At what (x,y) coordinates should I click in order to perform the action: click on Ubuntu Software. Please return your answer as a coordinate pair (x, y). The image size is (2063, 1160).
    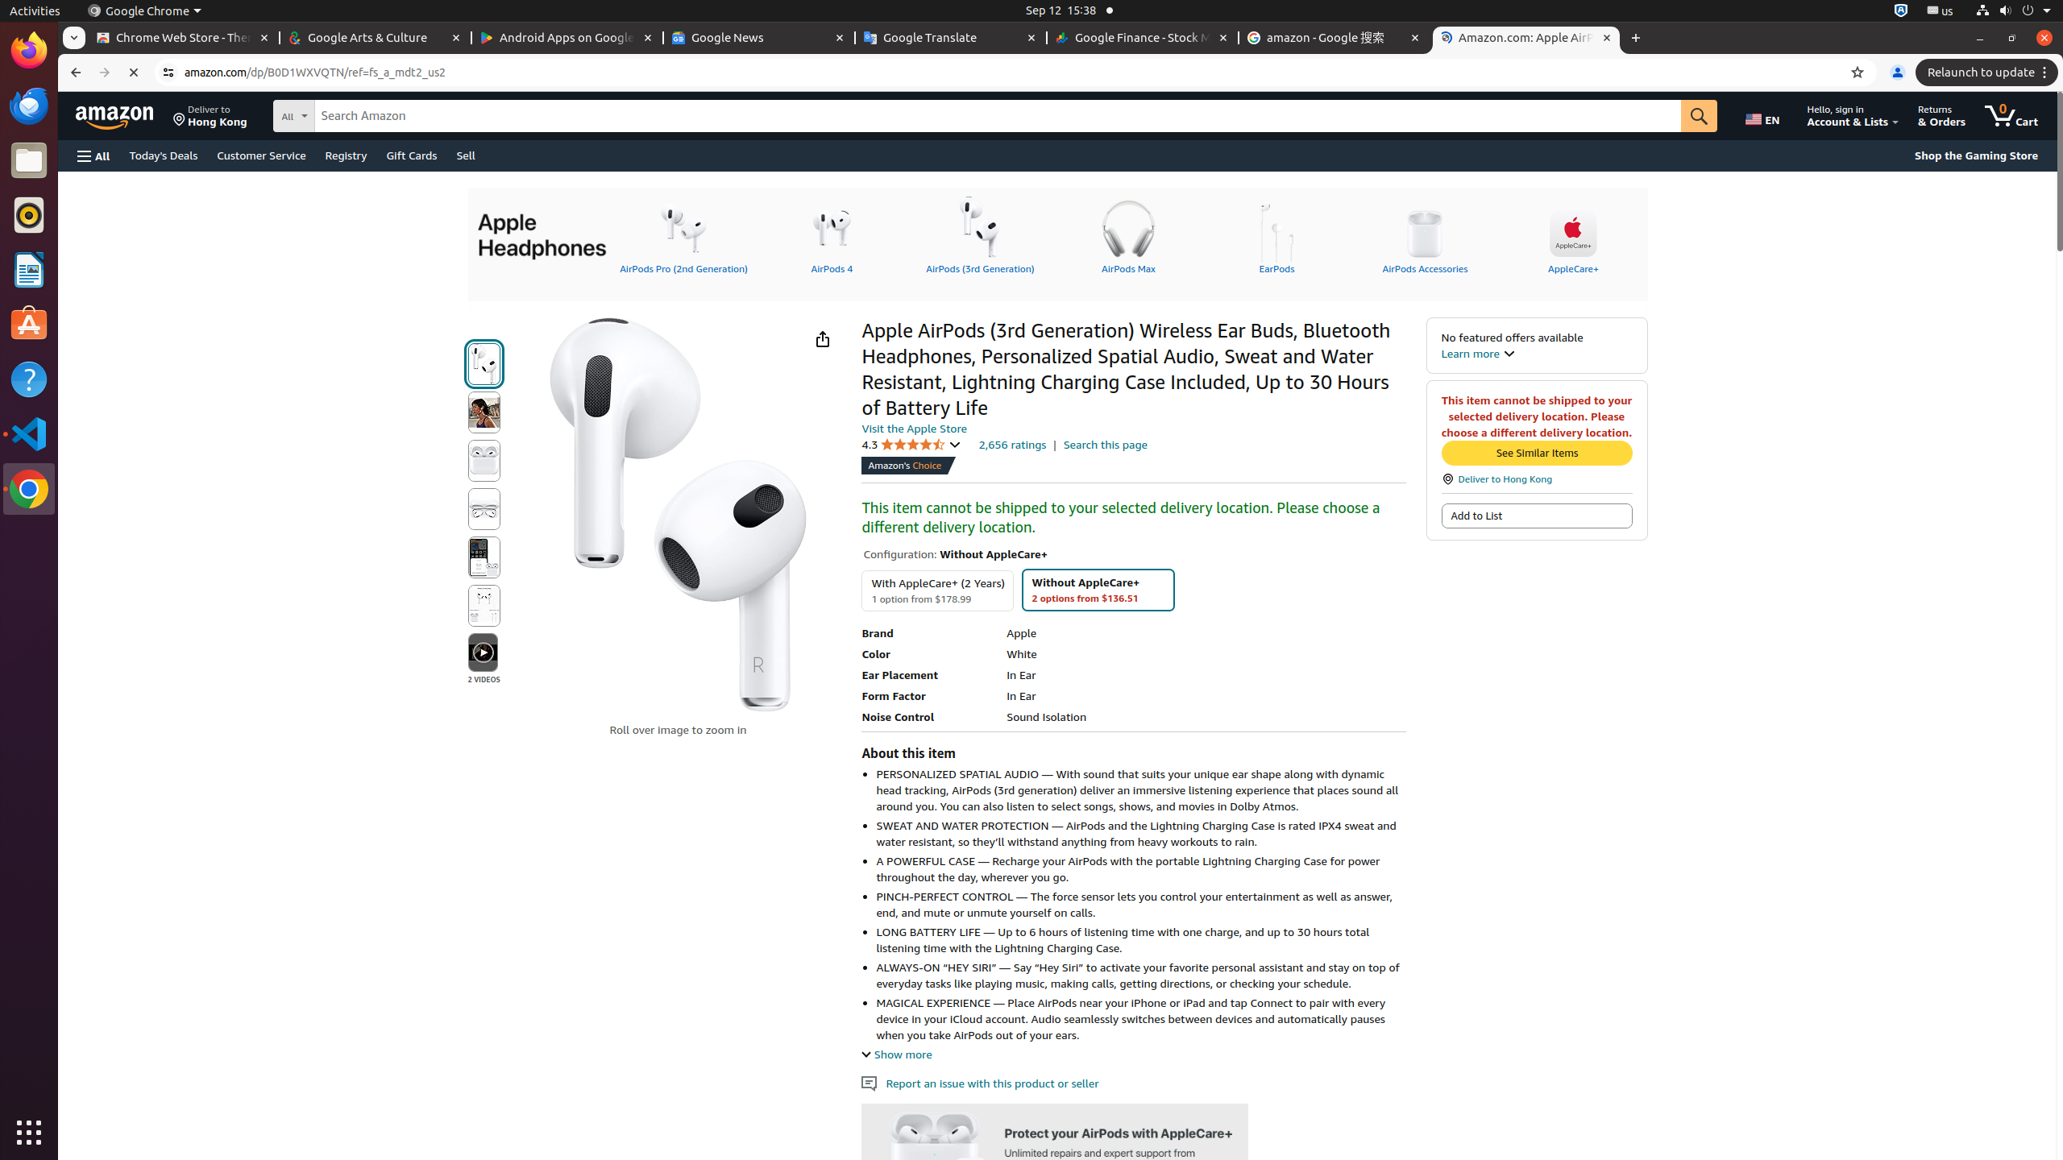
    Looking at the image, I should click on (29, 324).